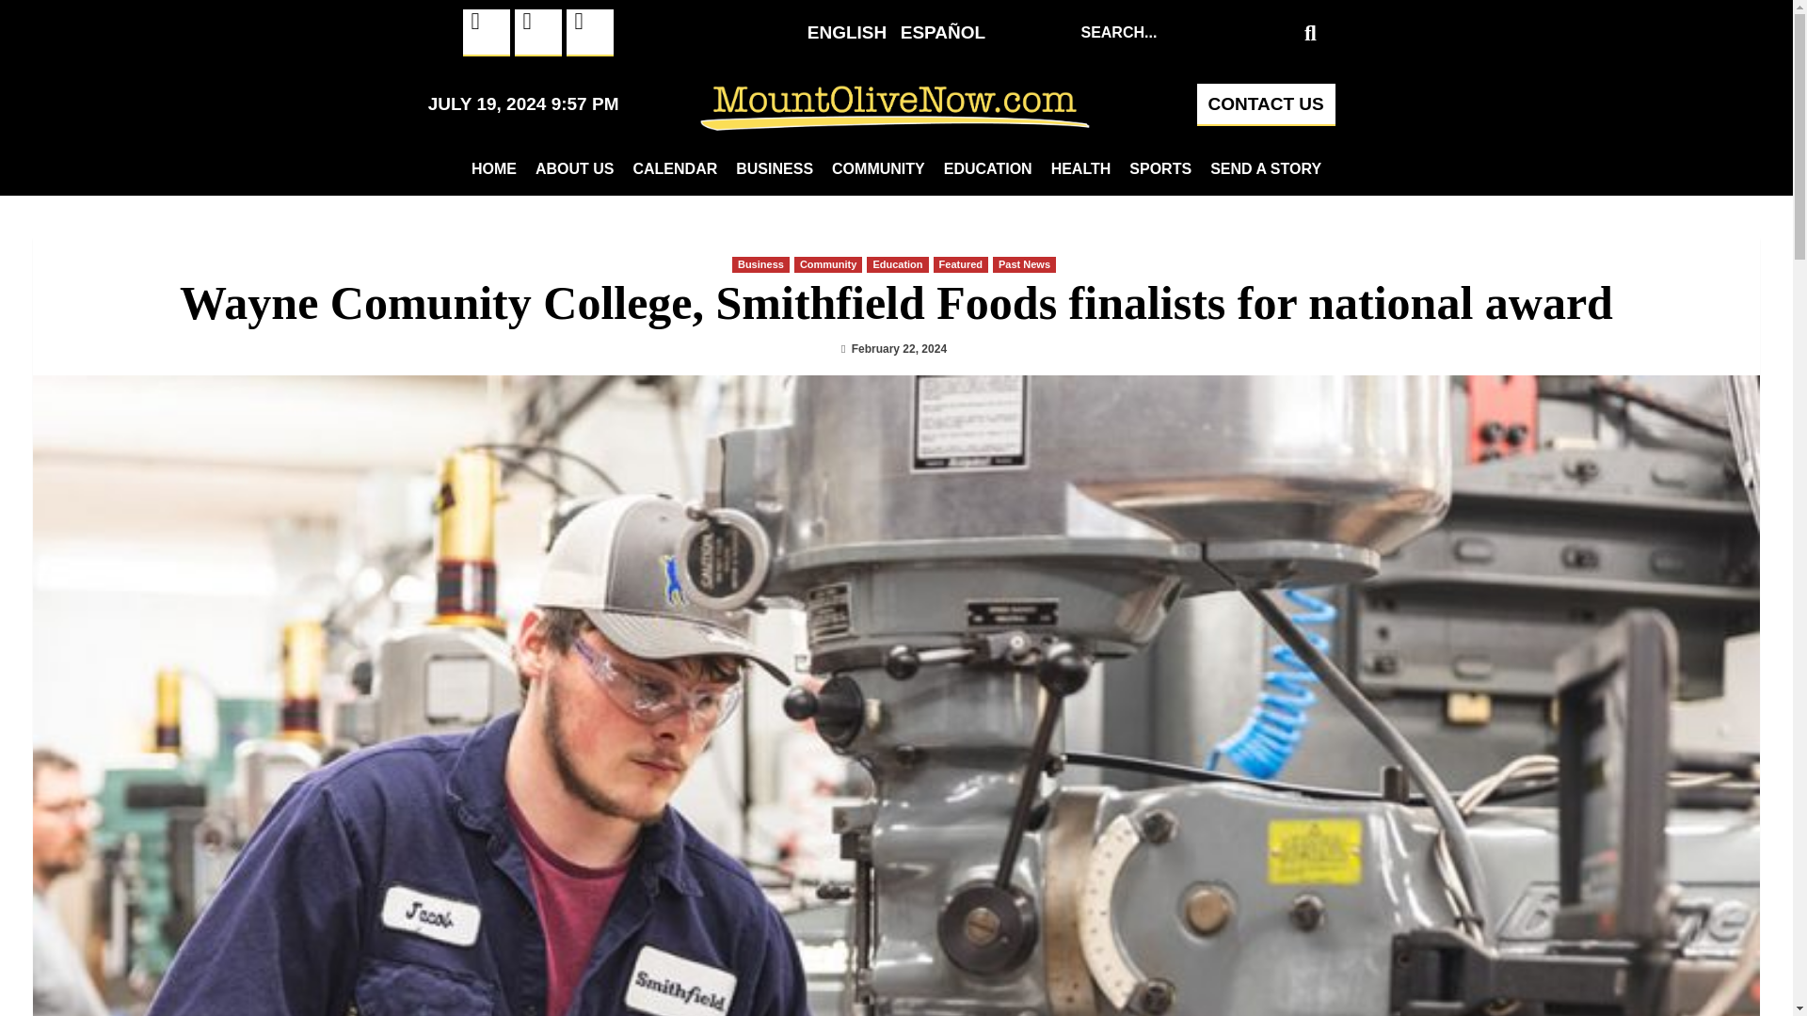  What do you see at coordinates (1185, 32) in the screenshot?
I see `Search` at bounding box center [1185, 32].